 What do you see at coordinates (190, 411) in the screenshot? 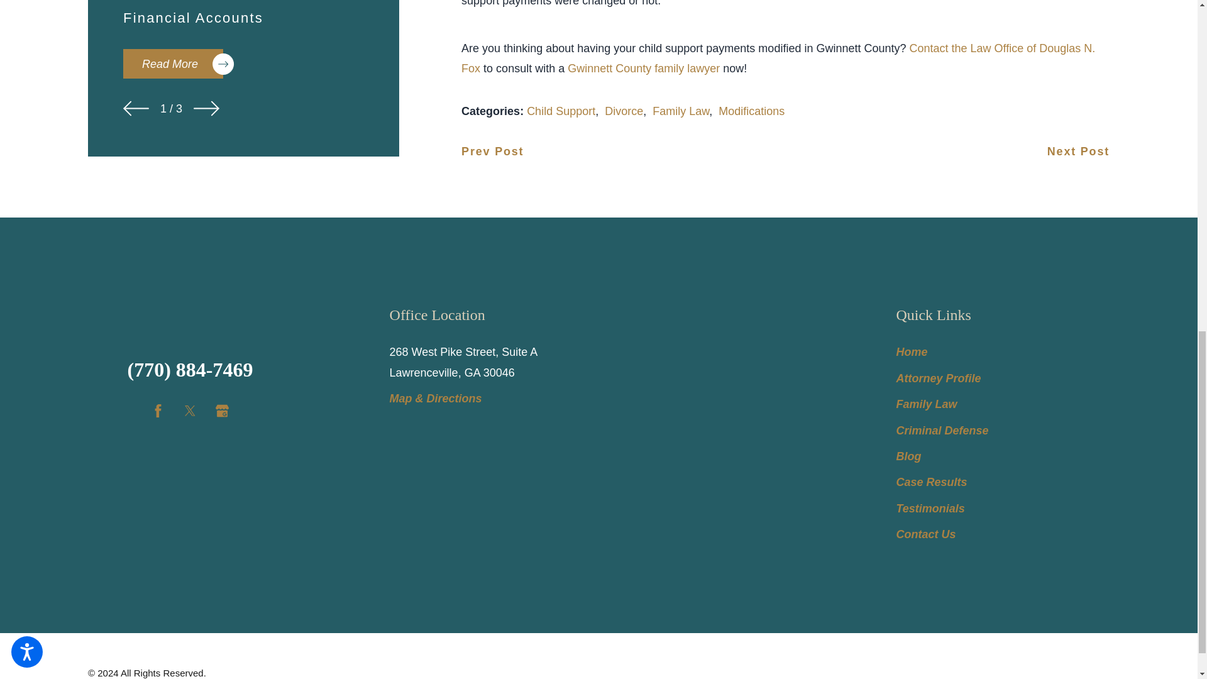
I see `Twitter` at bounding box center [190, 411].